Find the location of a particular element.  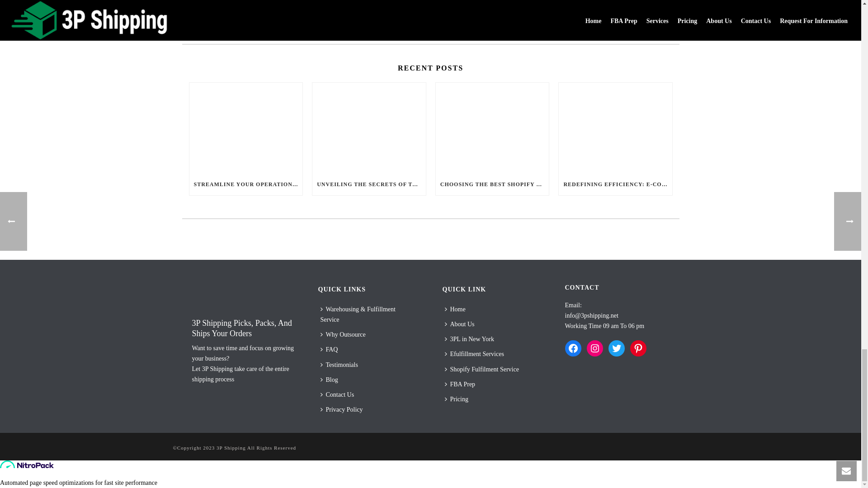

Unveiling The Secrets of Top Pick Pack and Ship Companies is located at coordinates (369, 128).